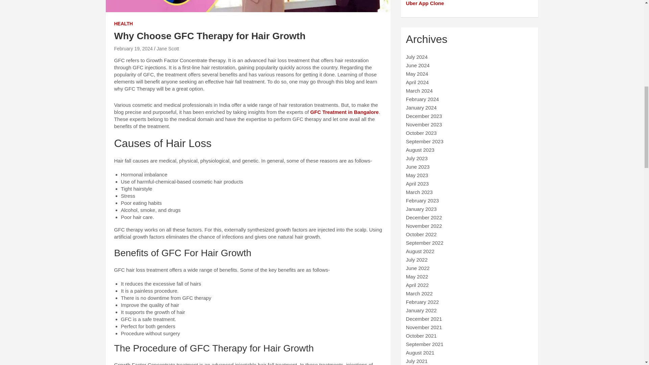 This screenshot has width=649, height=365. I want to click on February 19, 2024, so click(133, 49).